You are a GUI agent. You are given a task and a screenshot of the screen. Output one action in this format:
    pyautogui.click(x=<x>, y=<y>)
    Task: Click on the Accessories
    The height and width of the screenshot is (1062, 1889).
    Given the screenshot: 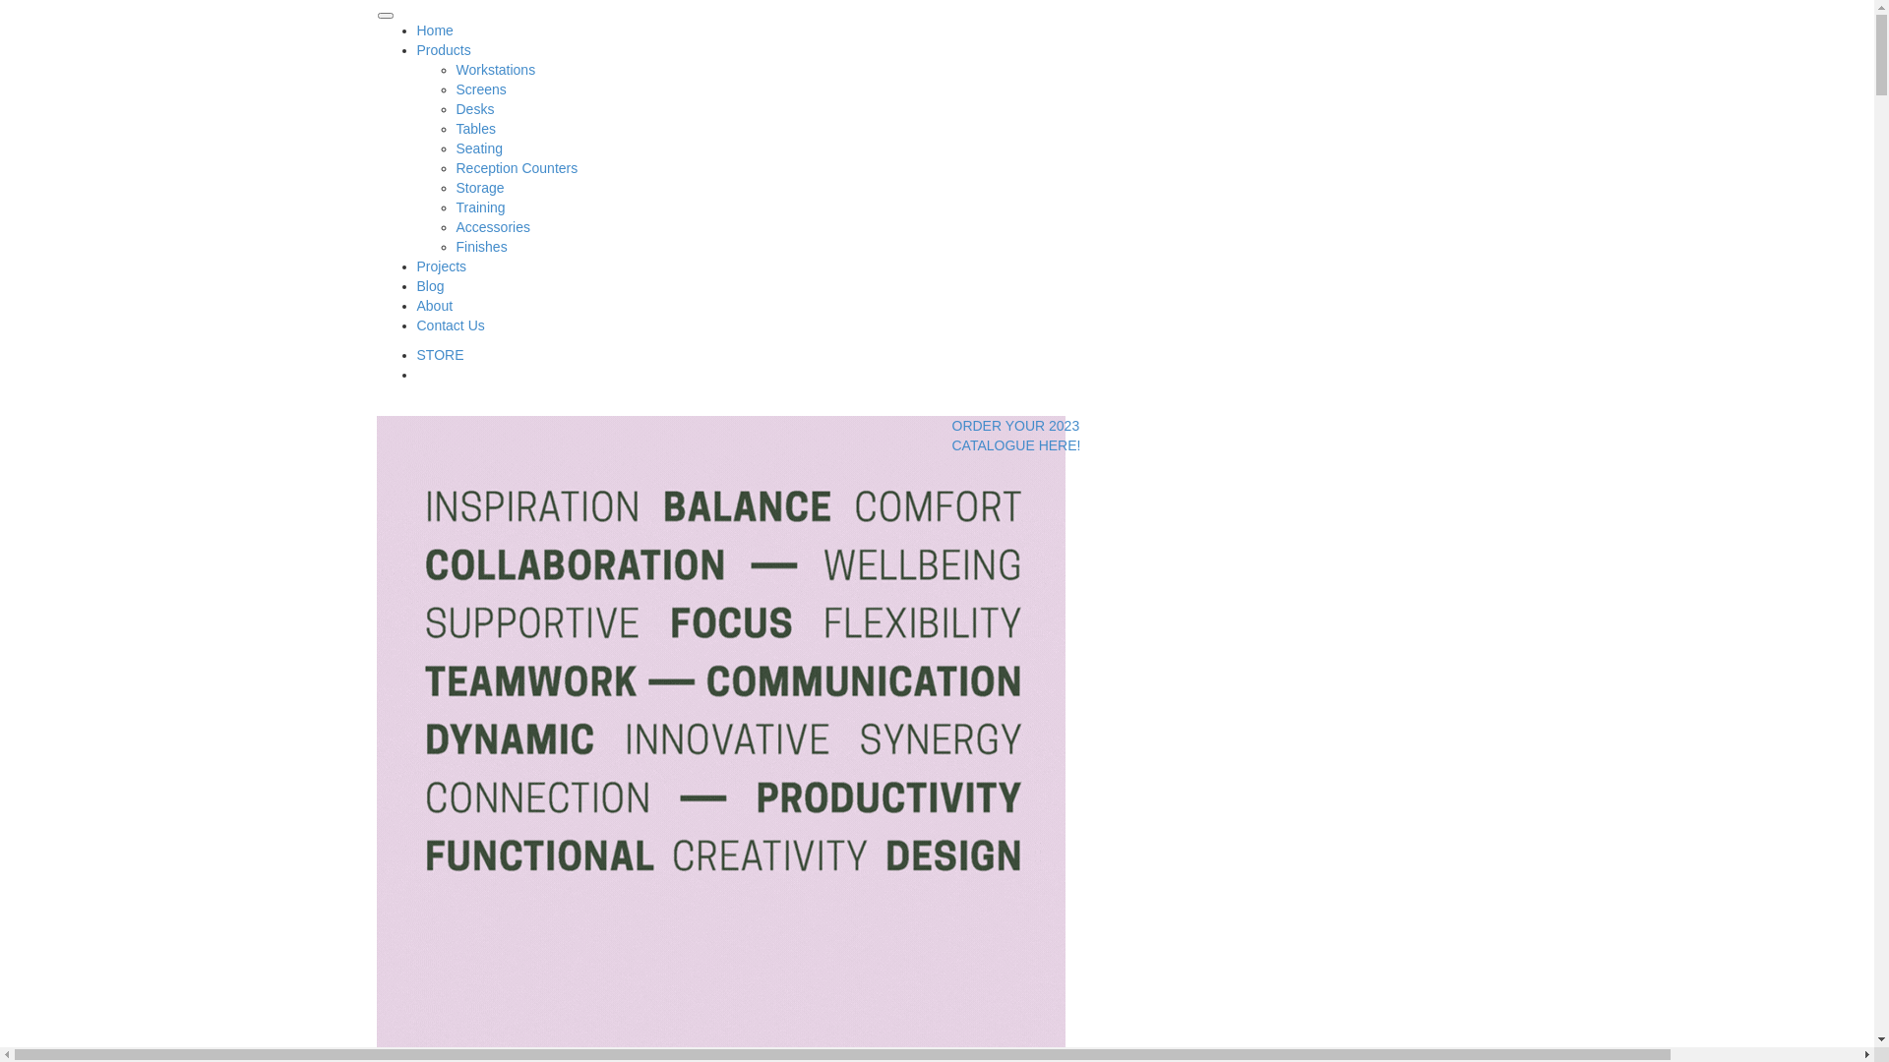 What is the action you would take?
    pyautogui.click(x=494, y=227)
    